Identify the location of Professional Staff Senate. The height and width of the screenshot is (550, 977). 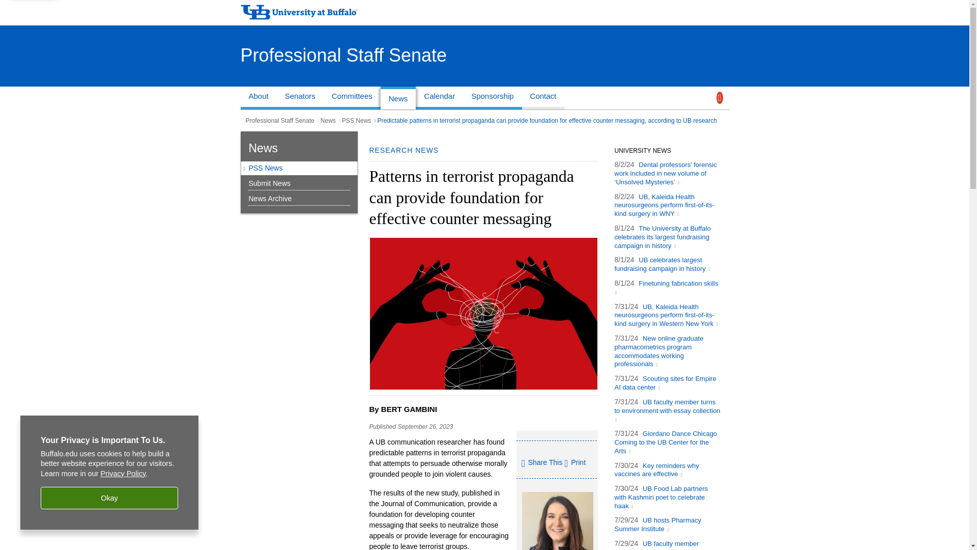
(343, 55).